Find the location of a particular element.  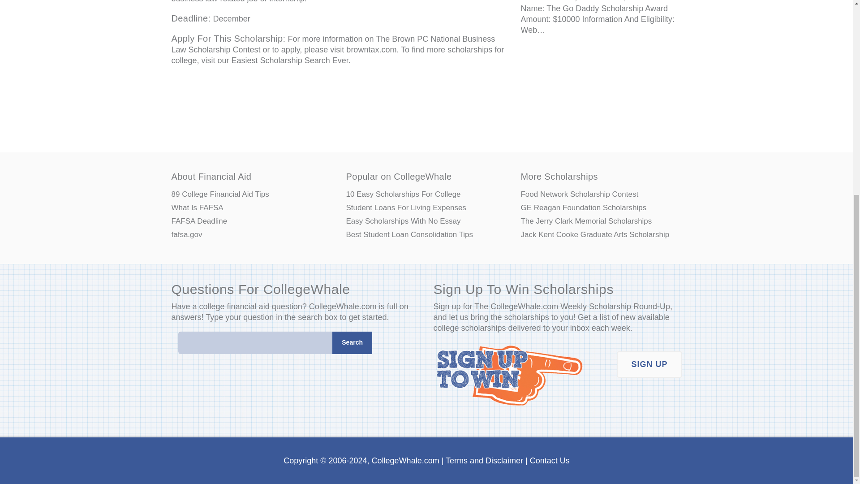

10 Easy Scholarships For College is located at coordinates (426, 194).